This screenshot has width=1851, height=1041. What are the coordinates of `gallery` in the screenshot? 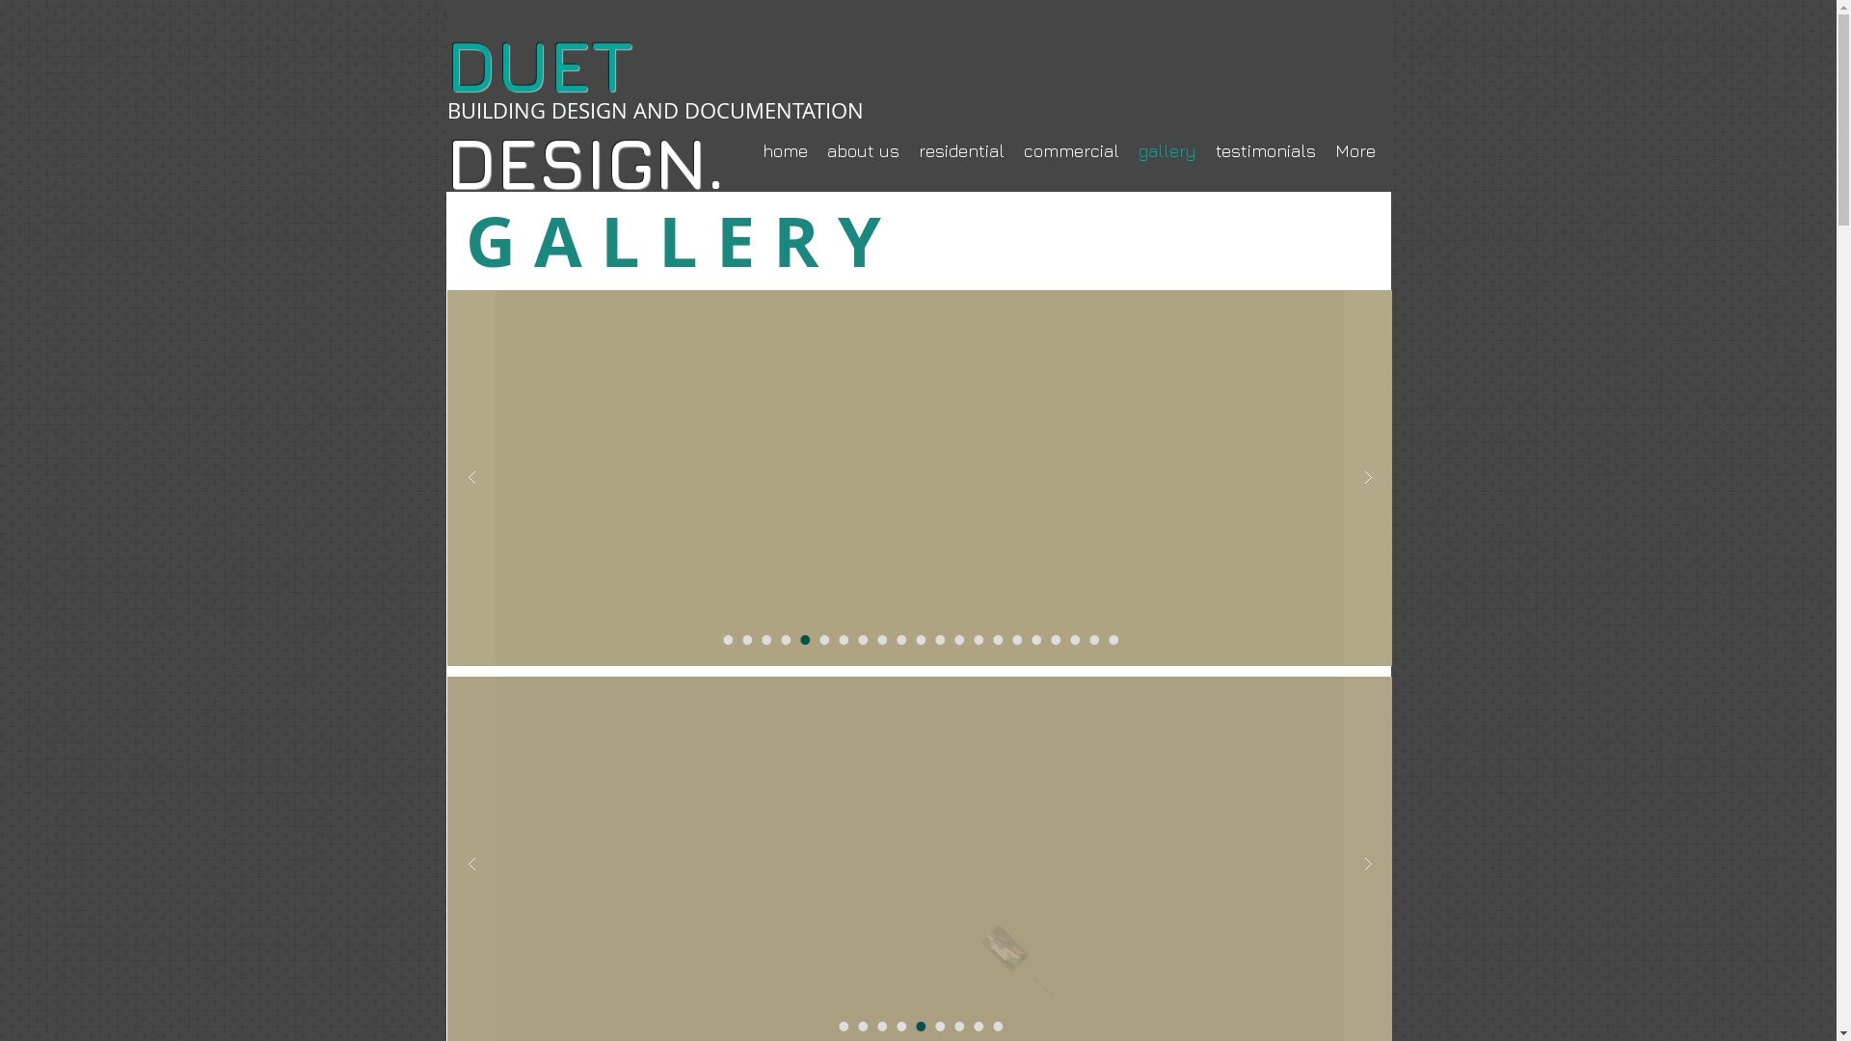 It's located at (1167, 150).